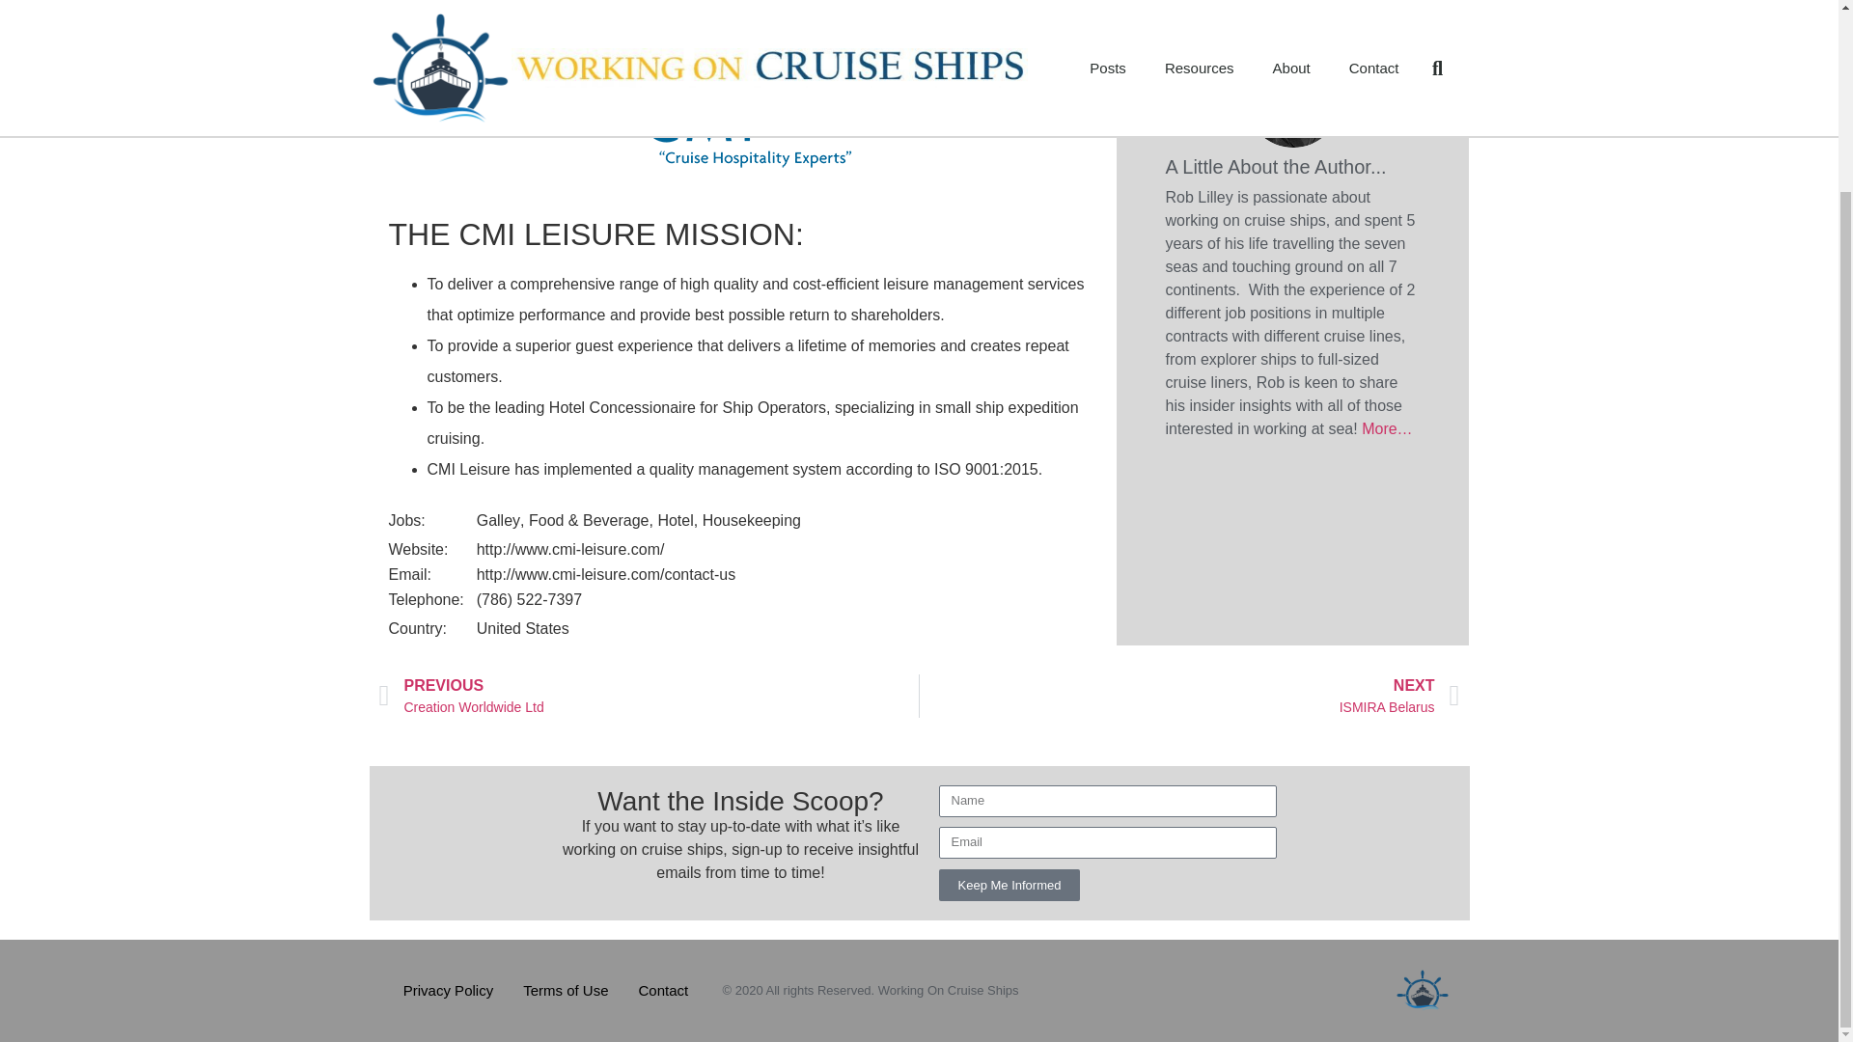 The width and height of the screenshot is (1853, 1042). What do you see at coordinates (1009, 885) in the screenshot?
I see `Rob Lilley` at bounding box center [1009, 885].